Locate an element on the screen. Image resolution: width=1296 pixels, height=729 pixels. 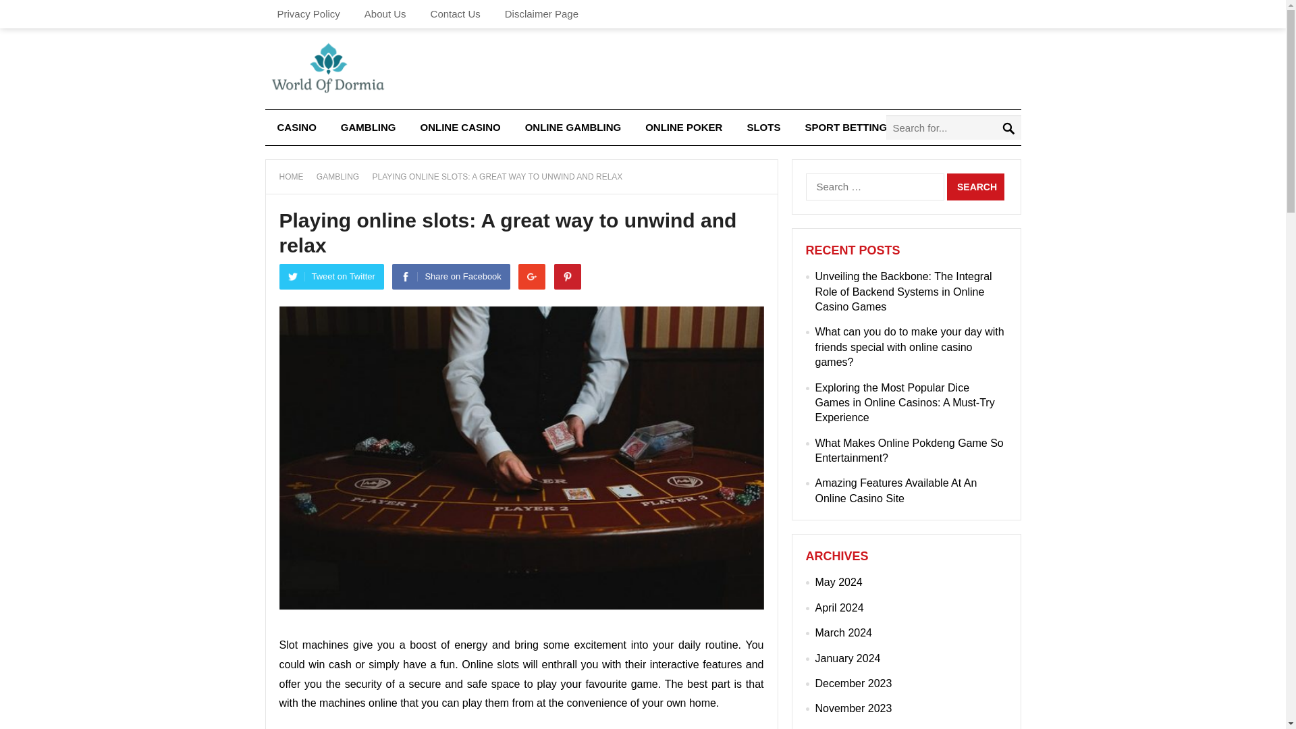
Search is located at coordinates (976, 187).